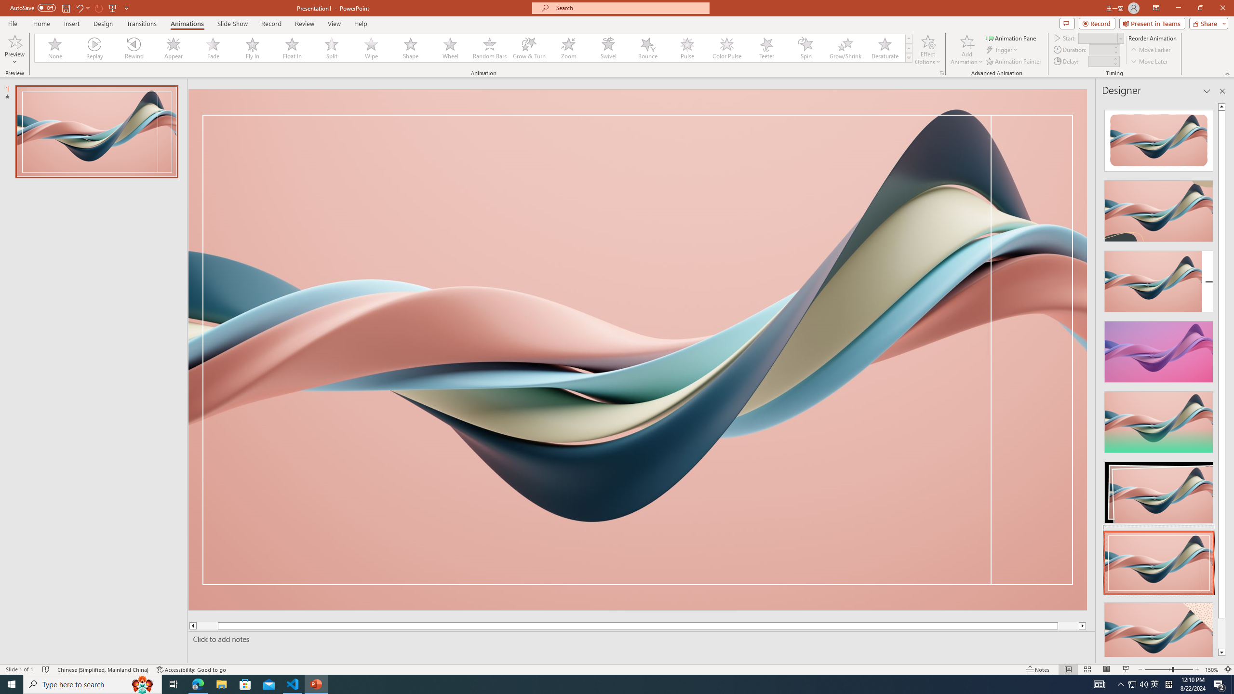 Image resolution: width=1234 pixels, height=694 pixels. Describe the element at coordinates (845, 48) in the screenshot. I see `Grow/Shrink` at that location.